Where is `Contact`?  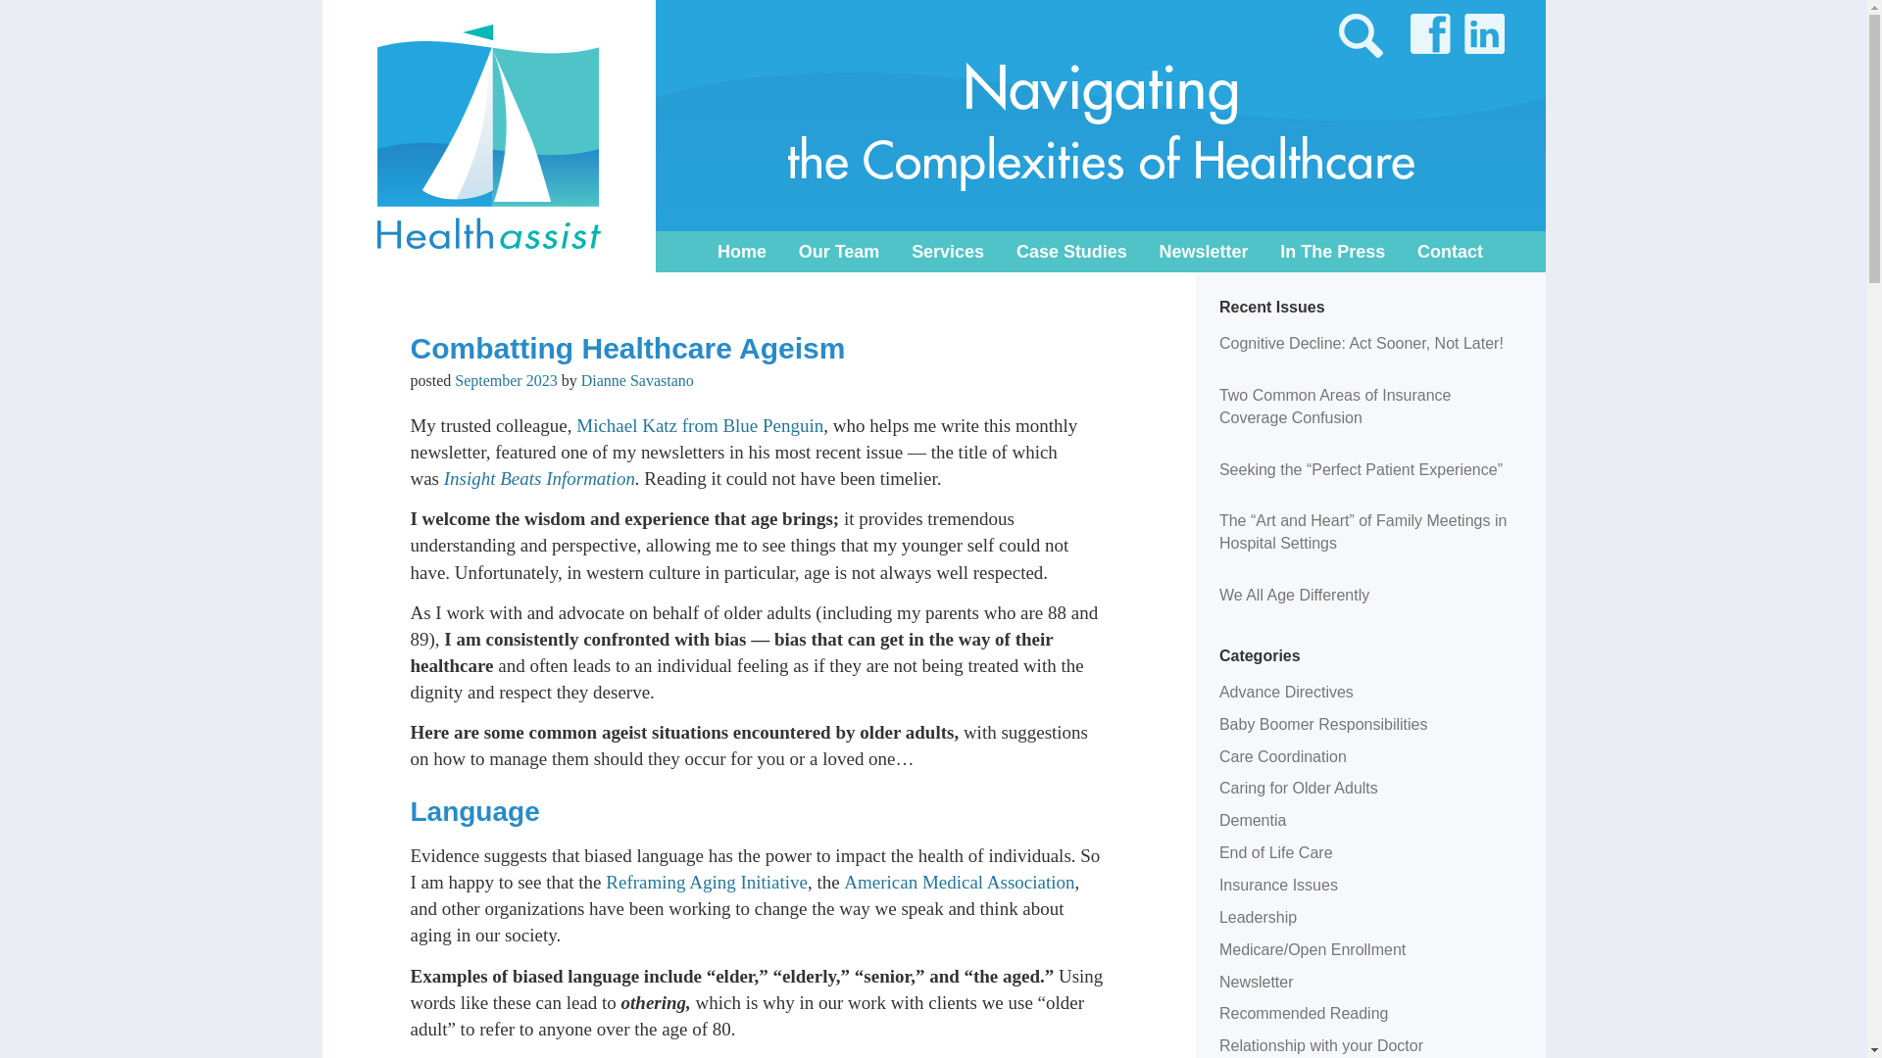 Contact is located at coordinates (1449, 251).